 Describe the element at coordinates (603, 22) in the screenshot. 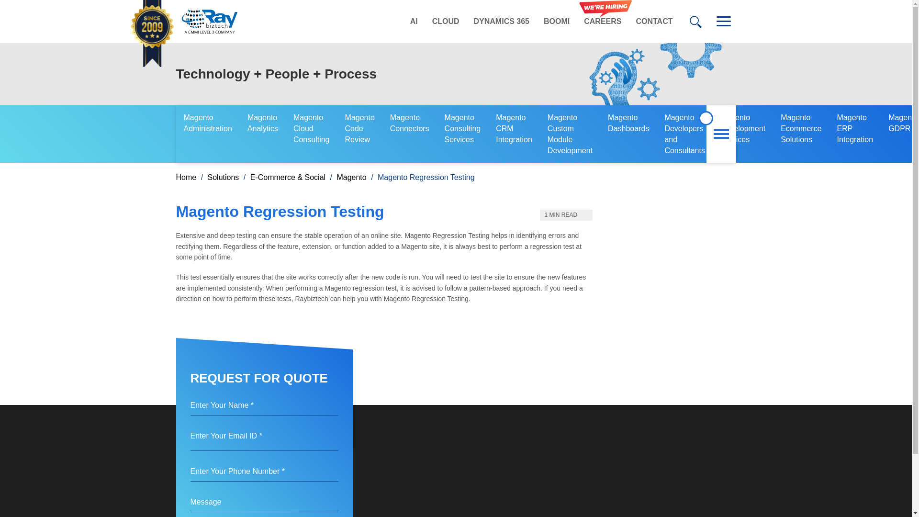

I see `CAREERS` at that location.